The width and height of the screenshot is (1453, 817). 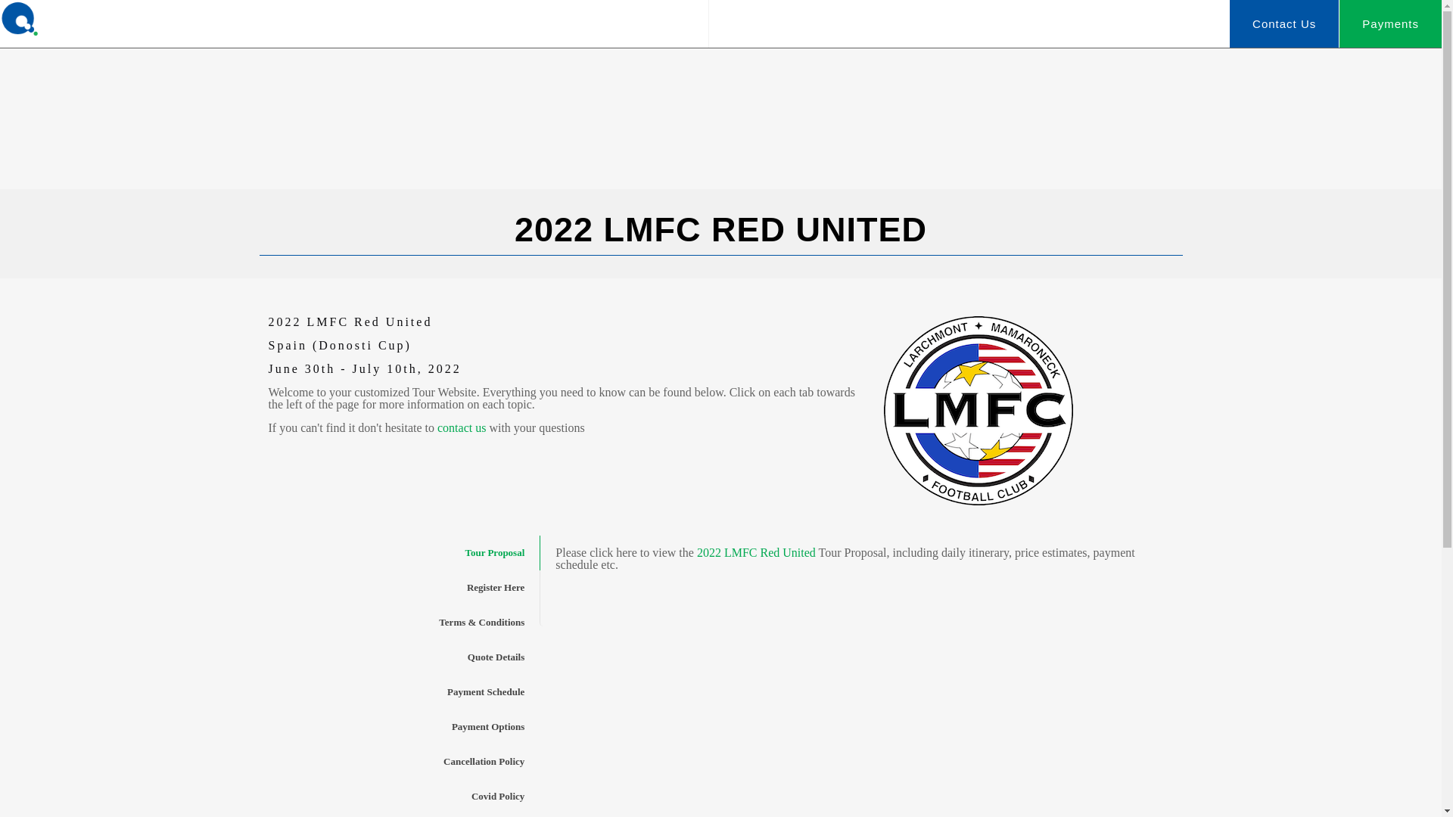 What do you see at coordinates (864, 23) in the screenshot?
I see `Testimonials` at bounding box center [864, 23].